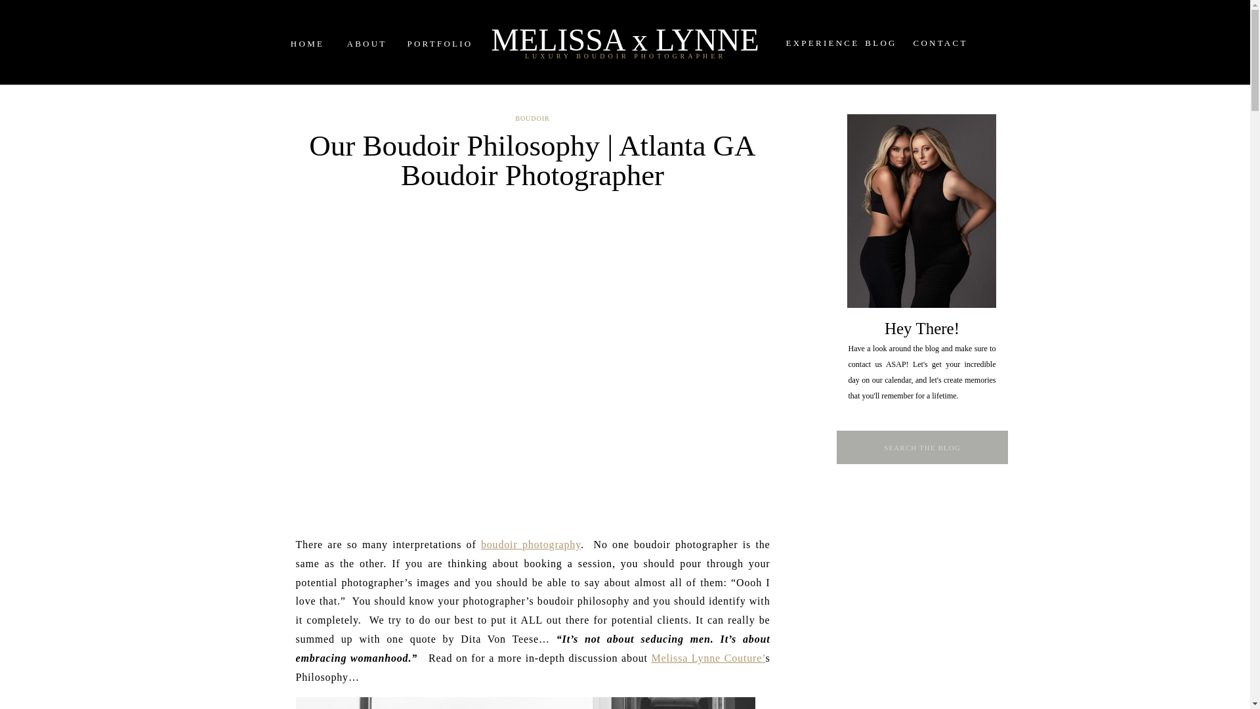  Describe the element at coordinates (532, 118) in the screenshot. I see `BOUDOIR` at that location.